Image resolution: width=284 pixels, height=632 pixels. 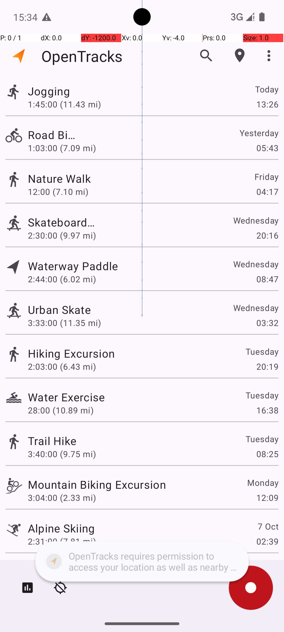 What do you see at coordinates (251, 588) in the screenshot?
I see `Record` at bounding box center [251, 588].